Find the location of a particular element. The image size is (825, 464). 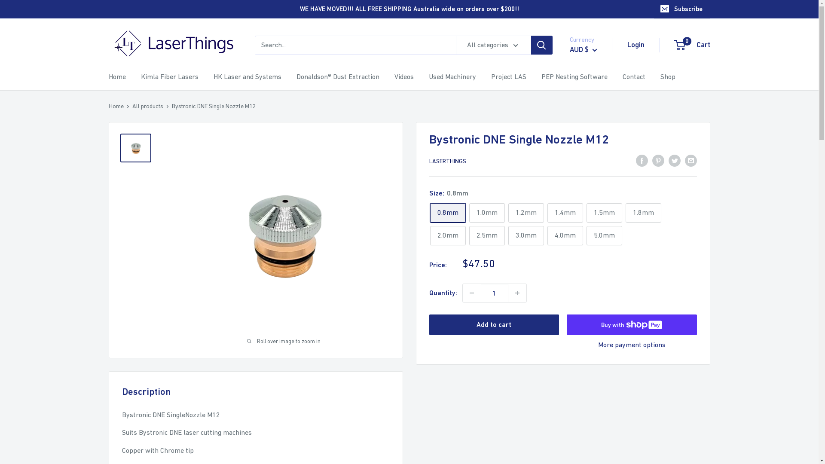

GTQ is located at coordinates (131, 345).